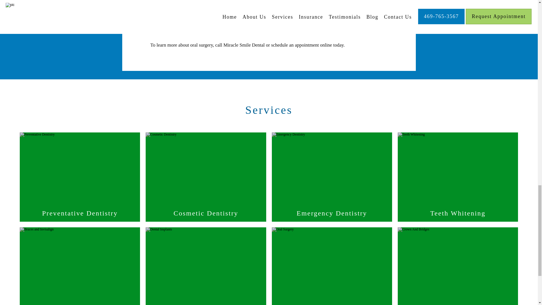  What do you see at coordinates (331, 302) in the screenshot?
I see `Oral Surgery` at bounding box center [331, 302].